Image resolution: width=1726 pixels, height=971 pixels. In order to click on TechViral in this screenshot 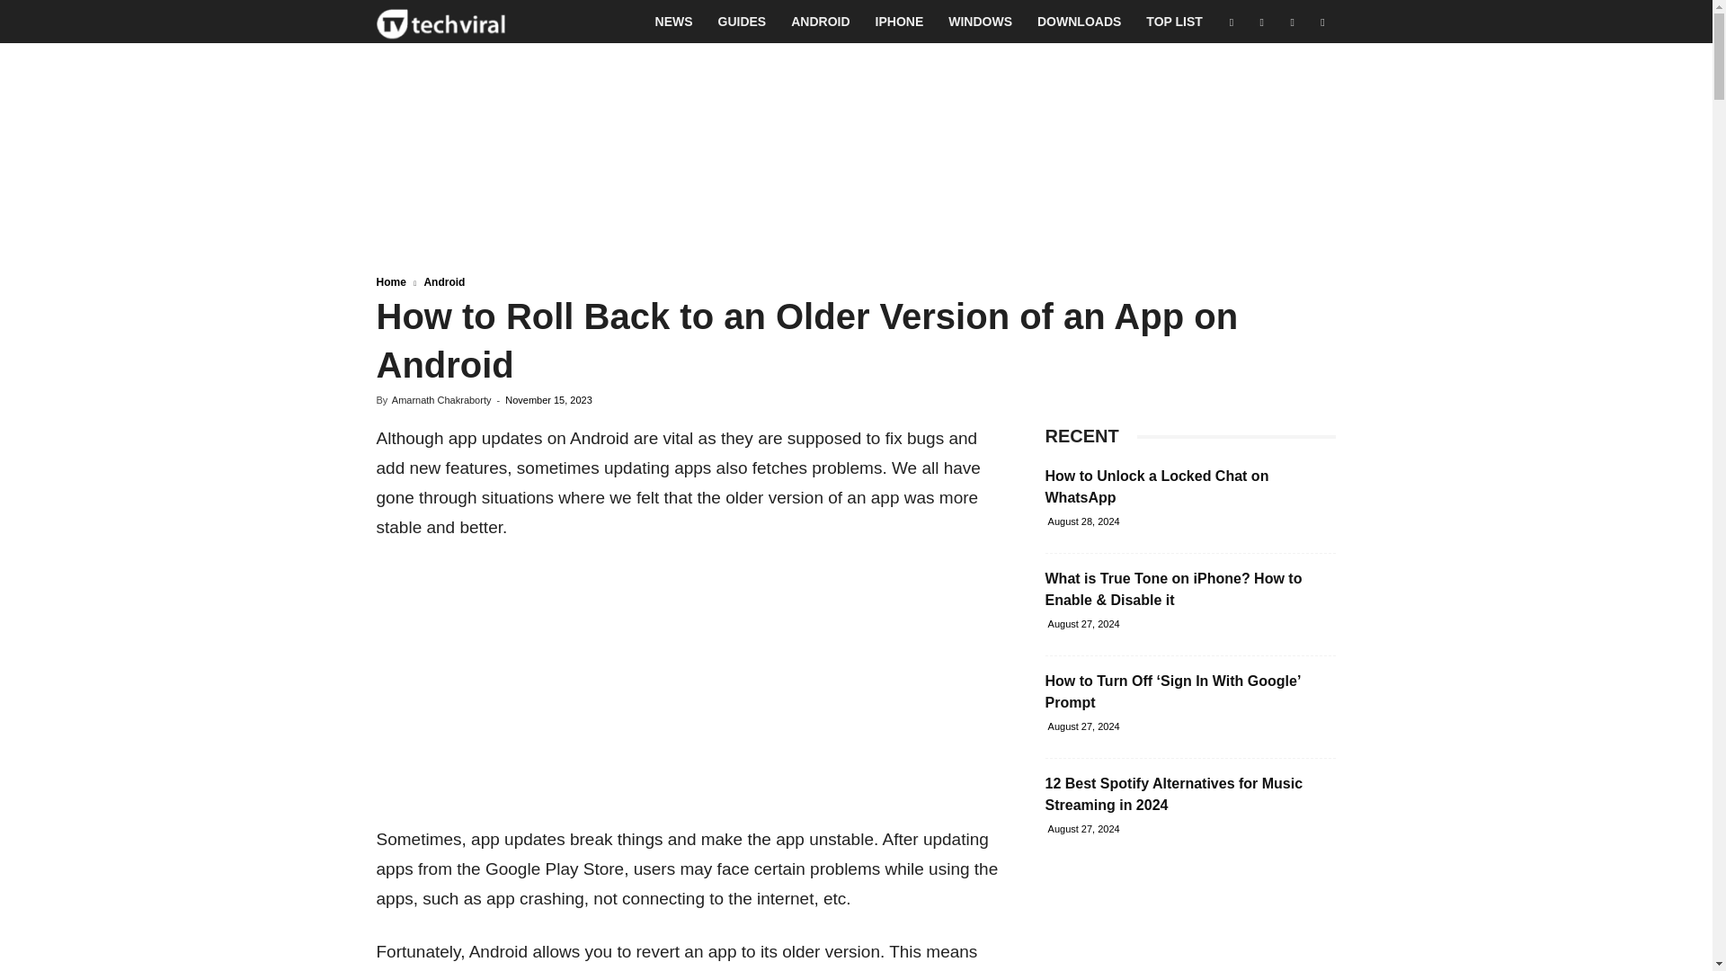, I will do `click(440, 22)`.